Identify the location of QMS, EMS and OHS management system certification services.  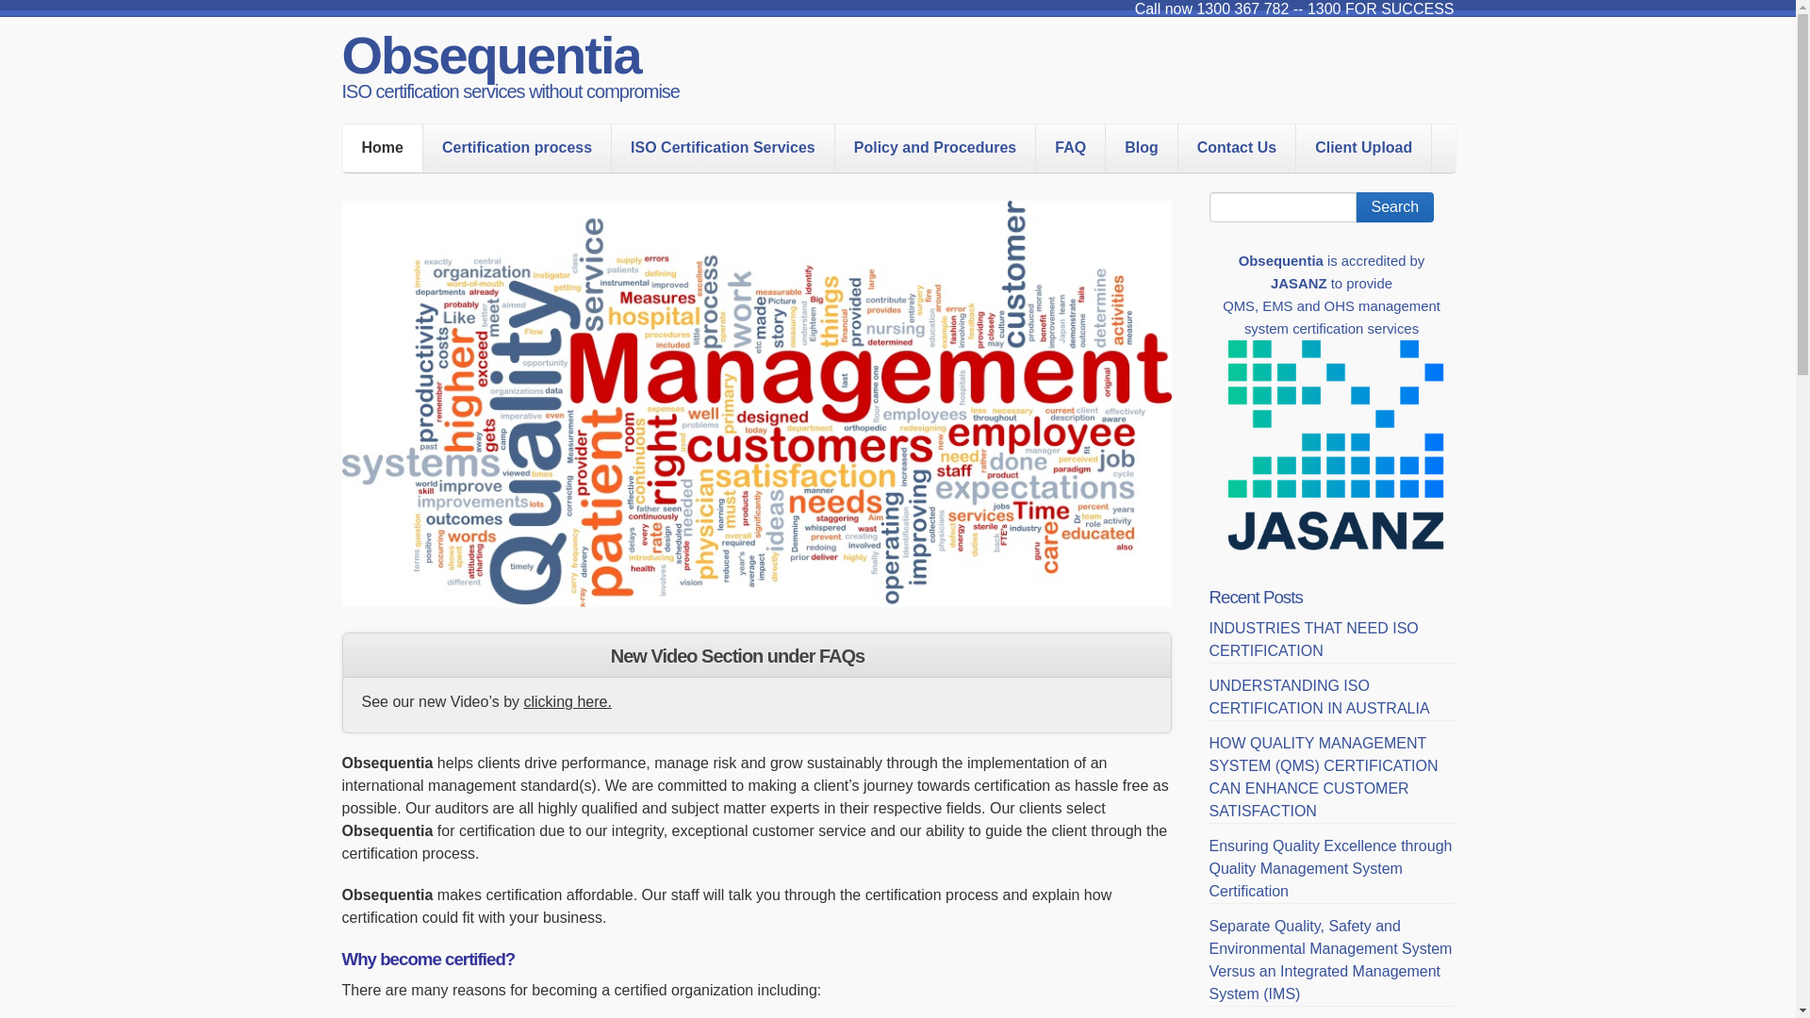
(1331, 318).